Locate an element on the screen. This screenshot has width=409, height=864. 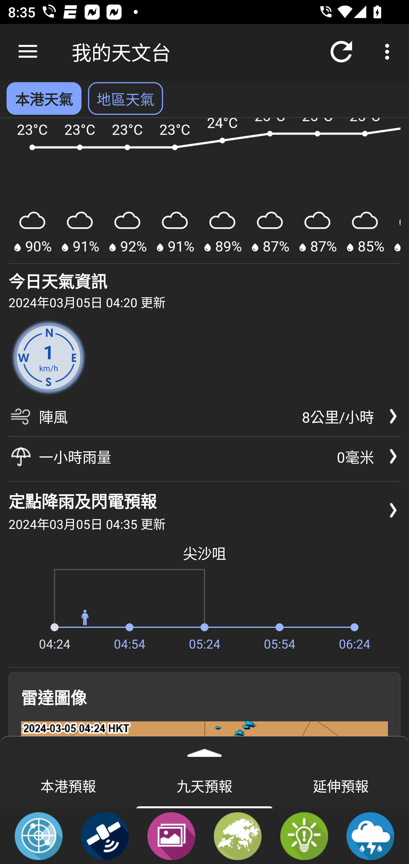
重新整理 is located at coordinates (341, 52).